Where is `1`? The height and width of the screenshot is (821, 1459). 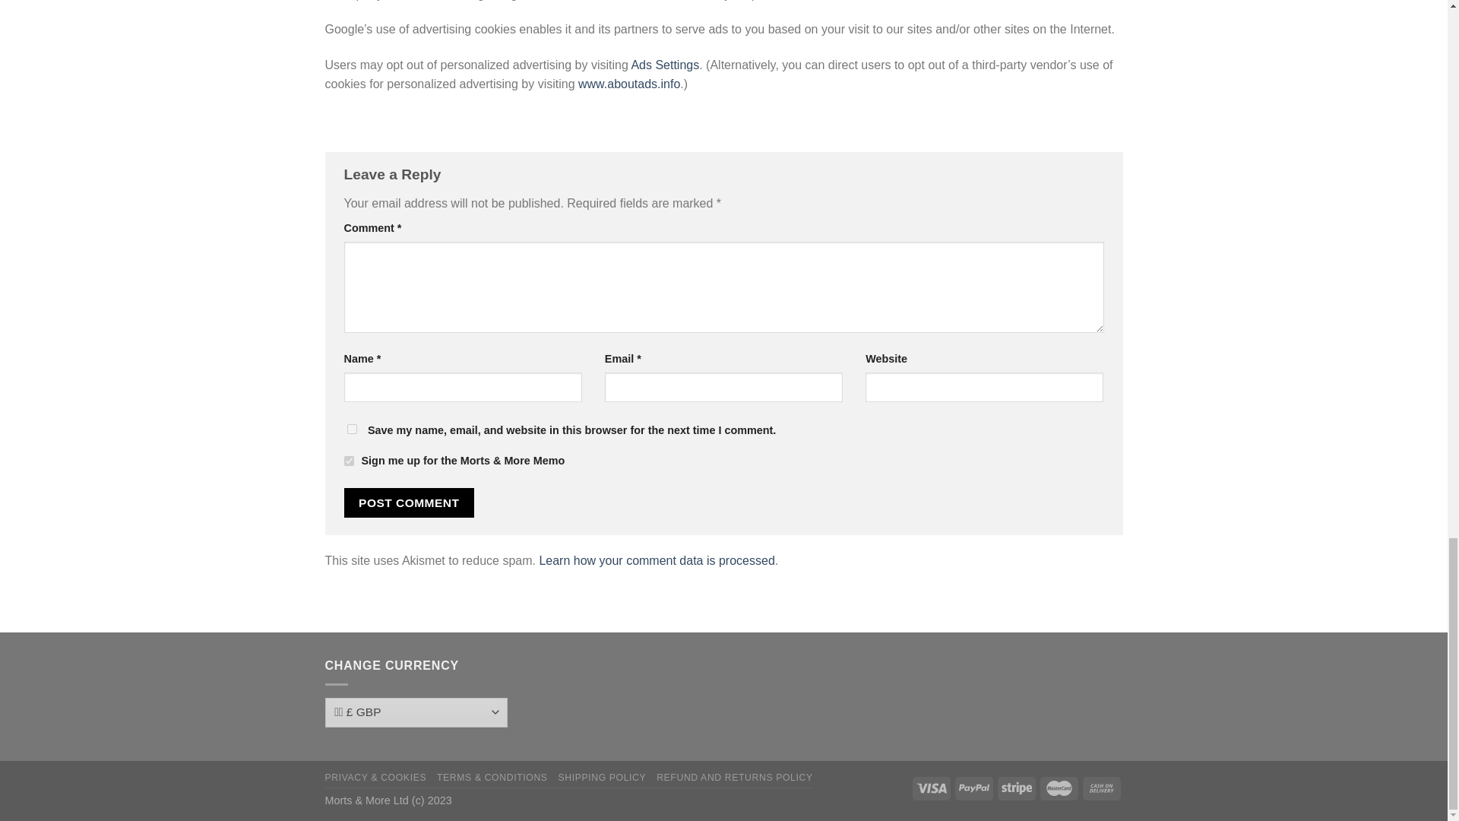
1 is located at coordinates (348, 461).